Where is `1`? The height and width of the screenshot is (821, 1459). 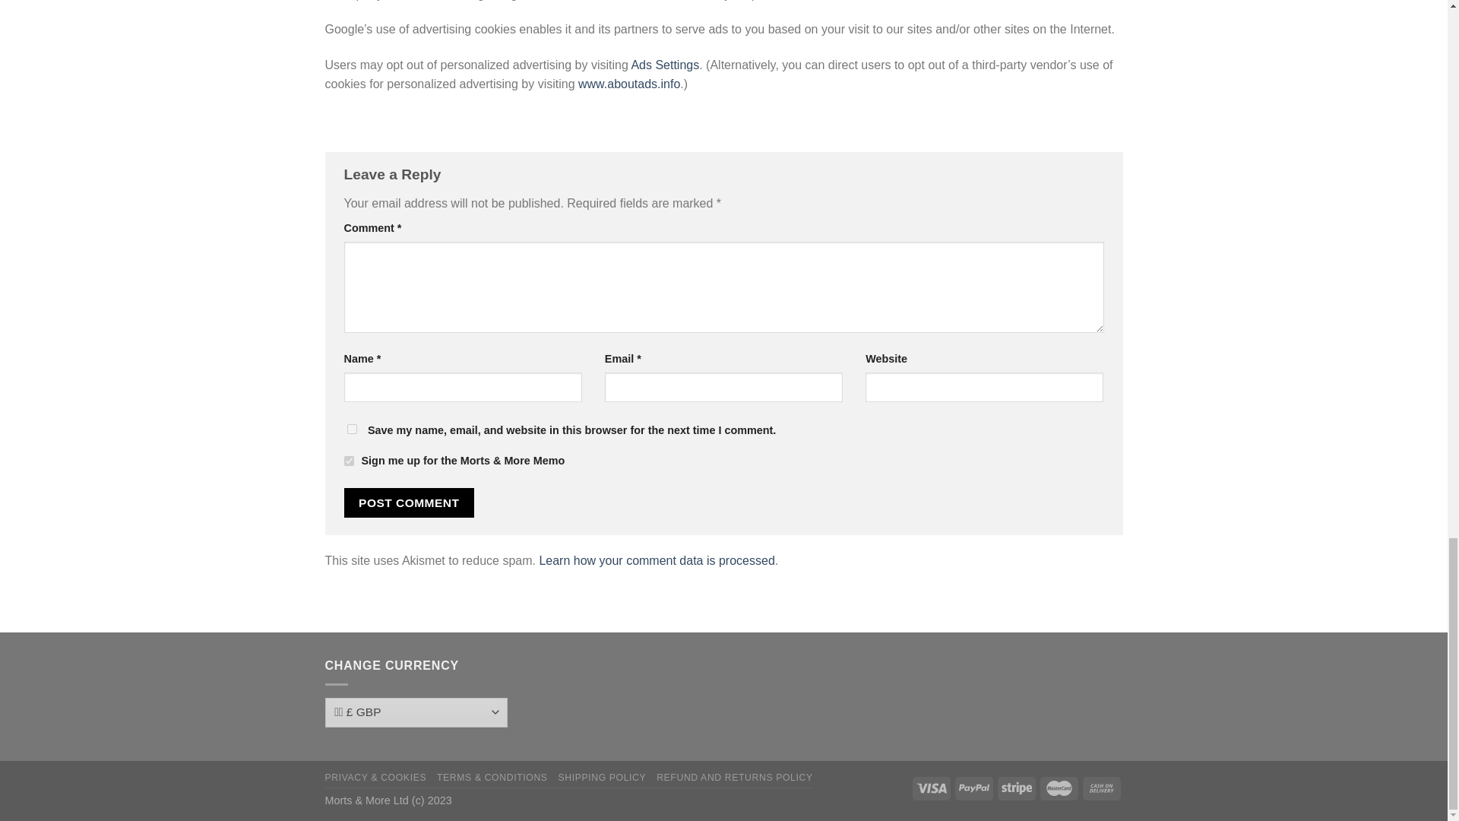
1 is located at coordinates (348, 461).